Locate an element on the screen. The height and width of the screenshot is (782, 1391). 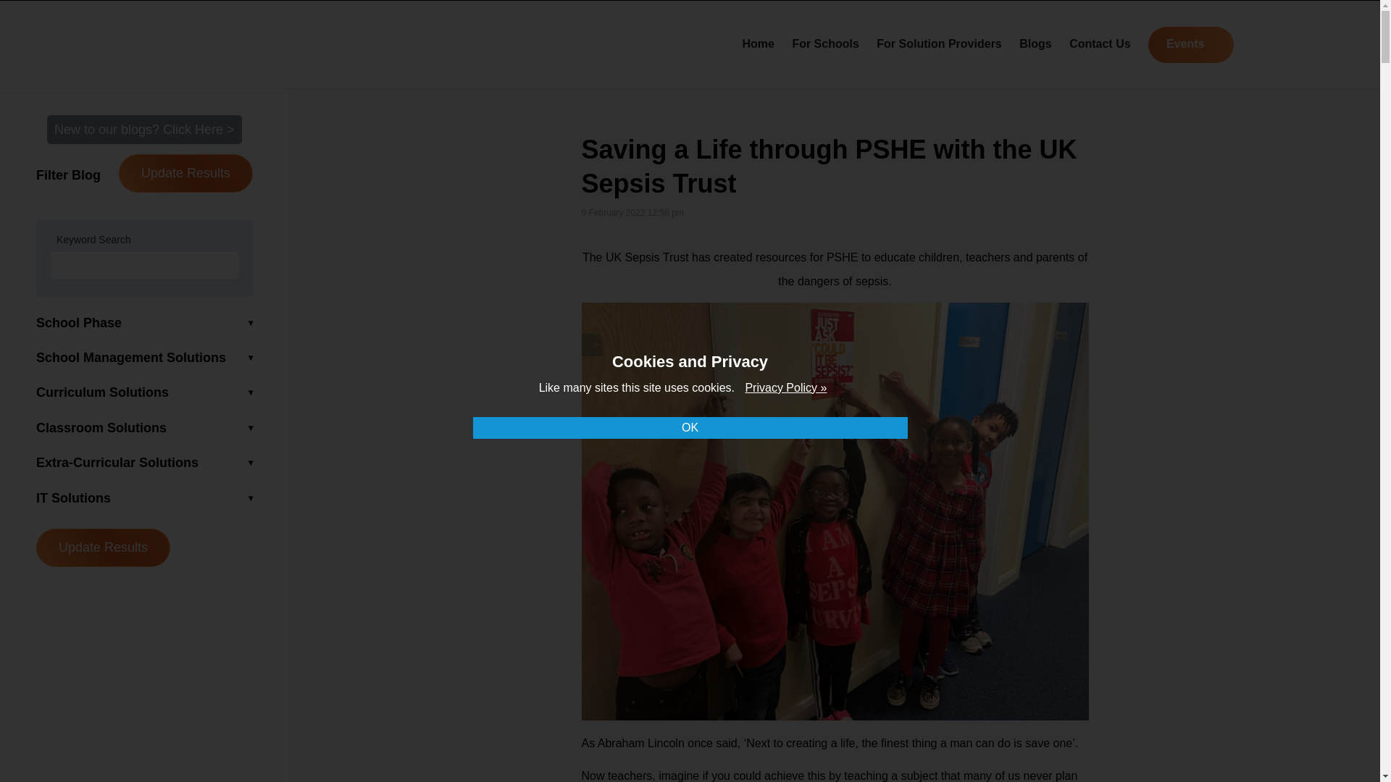
Update Results is located at coordinates (185, 172).